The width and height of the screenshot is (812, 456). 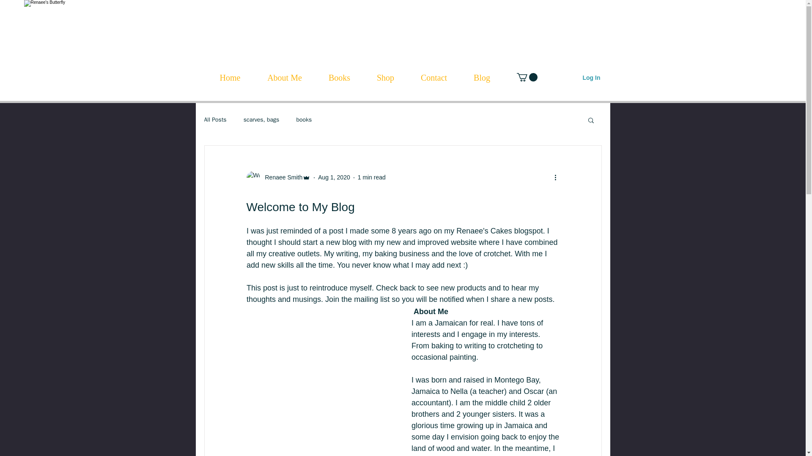 What do you see at coordinates (278, 178) in the screenshot?
I see `Renaee Smith` at bounding box center [278, 178].